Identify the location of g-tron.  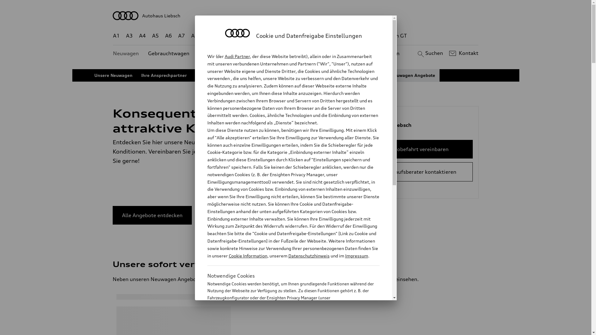
(370, 36).